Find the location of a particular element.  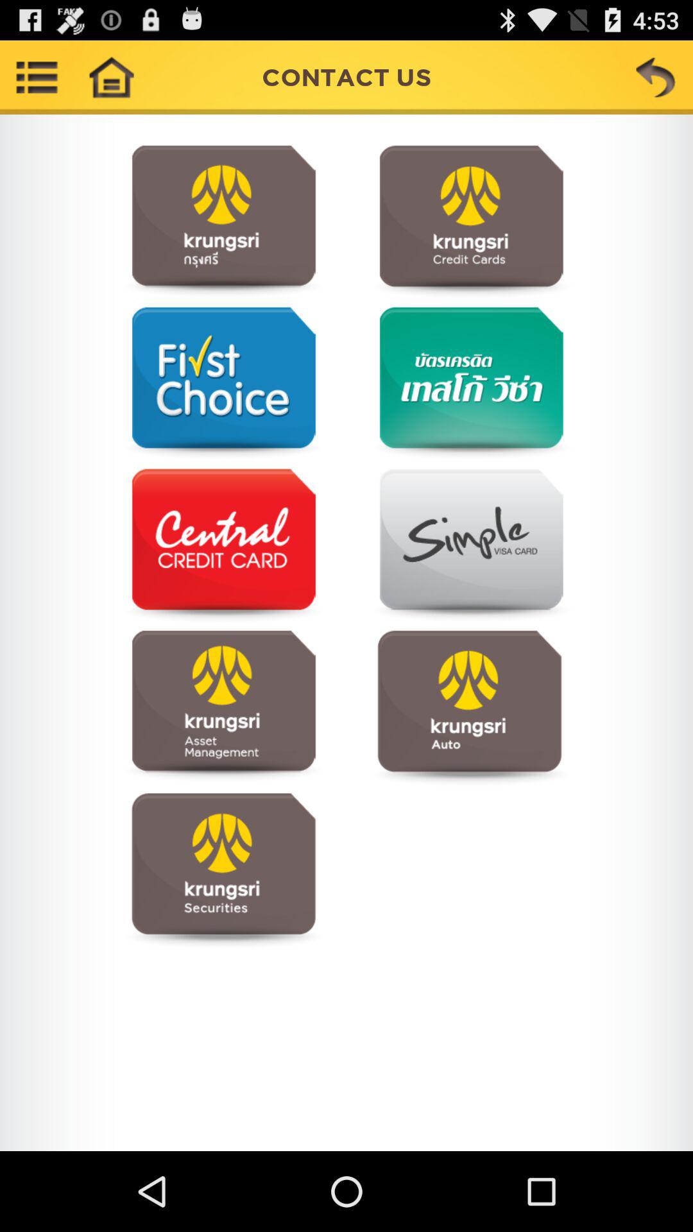

open auto is located at coordinates (470, 707).